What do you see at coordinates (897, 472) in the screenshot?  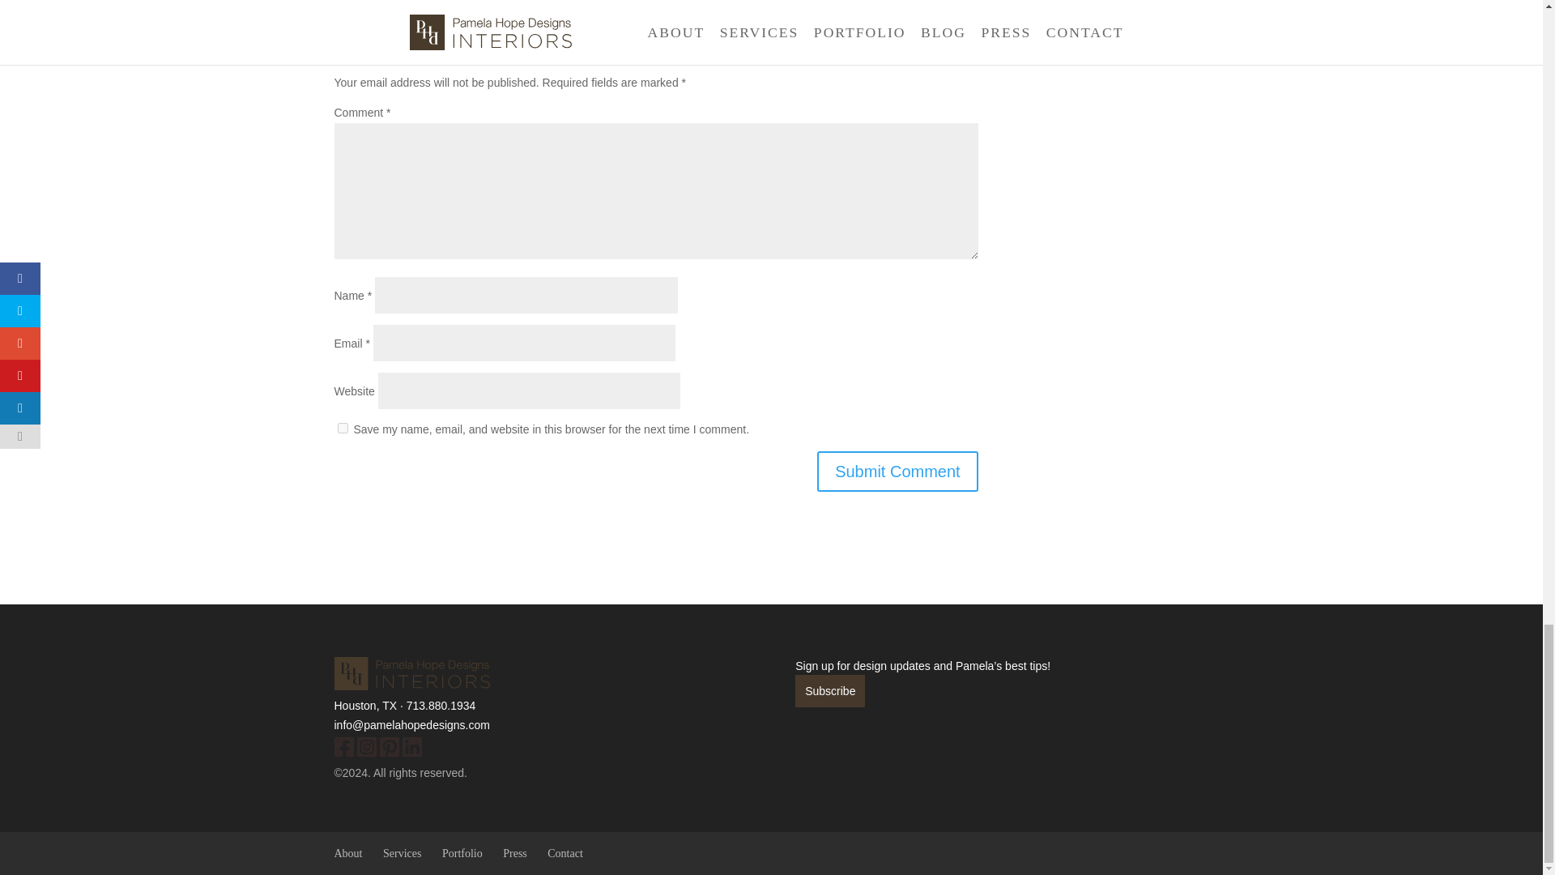 I see `Submit Comment` at bounding box center [897, 472].